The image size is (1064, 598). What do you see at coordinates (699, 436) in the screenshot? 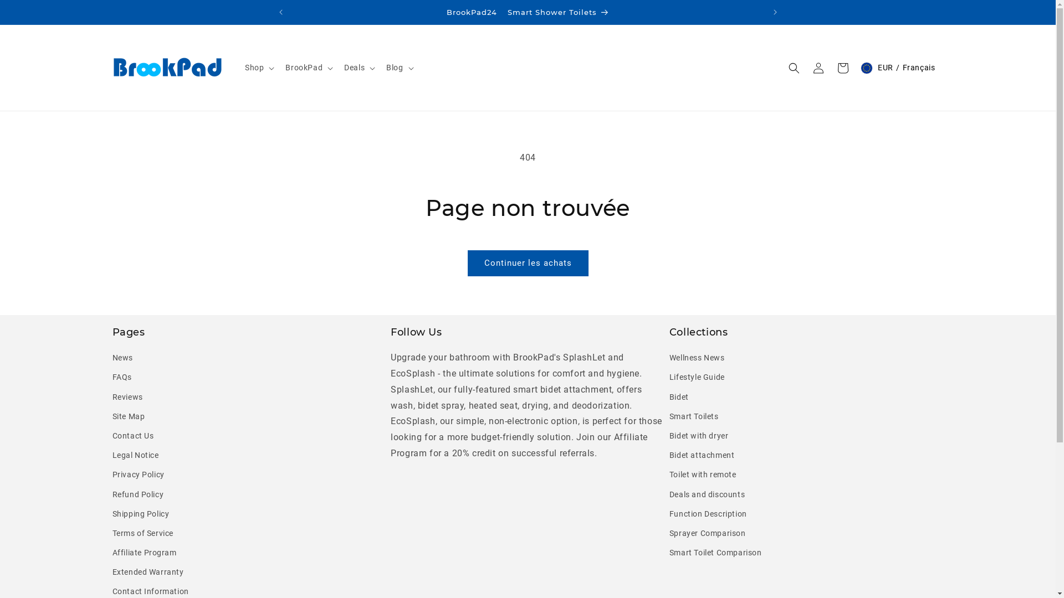
I see `Bidet with dryer` at bounding box center [699, 436].